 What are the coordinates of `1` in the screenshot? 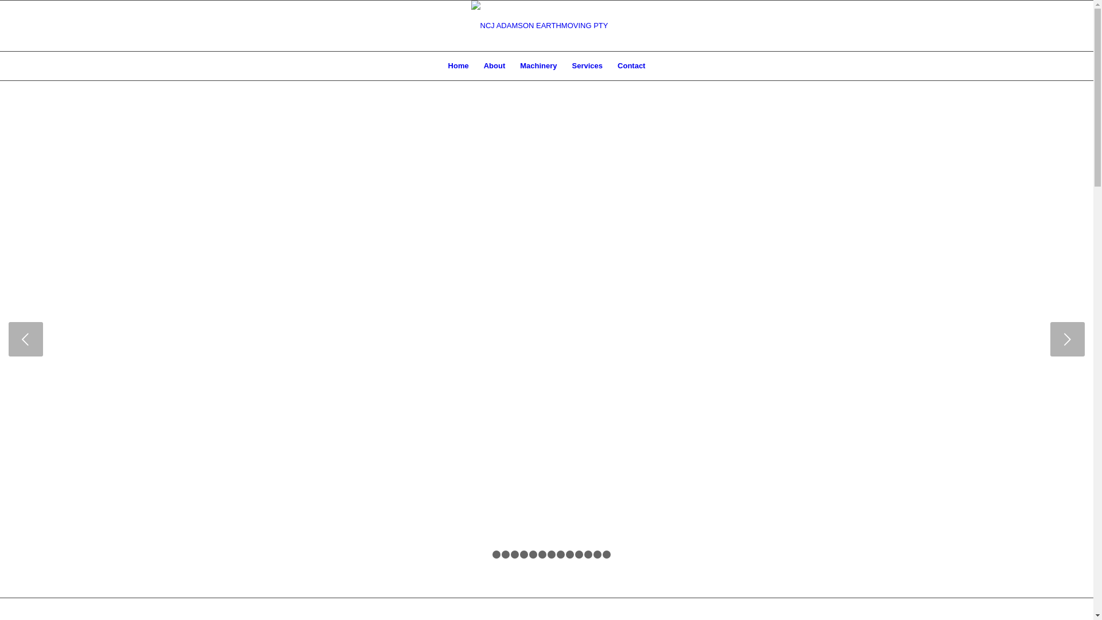 It's located at (487, 555).